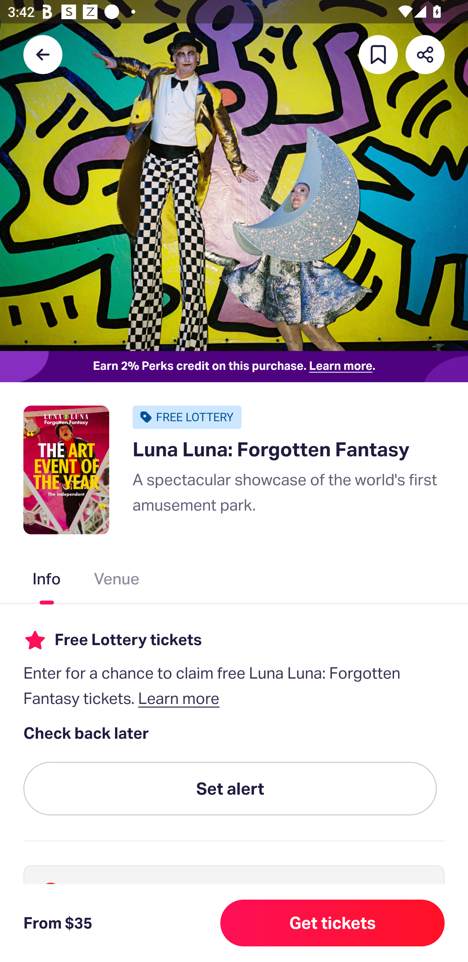 The height and width of the screenshot is (962, 468). Describe the element at coordinates (117, 581) in the screenshot. I see `Venue` at that location.